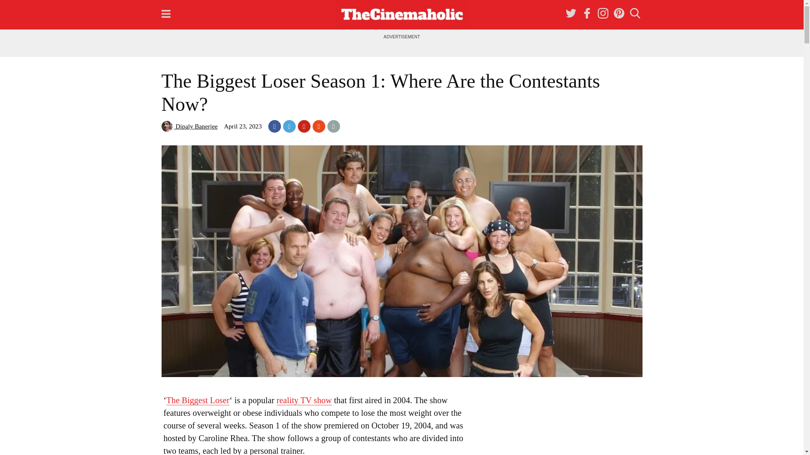 This screenshot has width=810, height=455. I want to click on The Biggest Loser, so click(197, 400).